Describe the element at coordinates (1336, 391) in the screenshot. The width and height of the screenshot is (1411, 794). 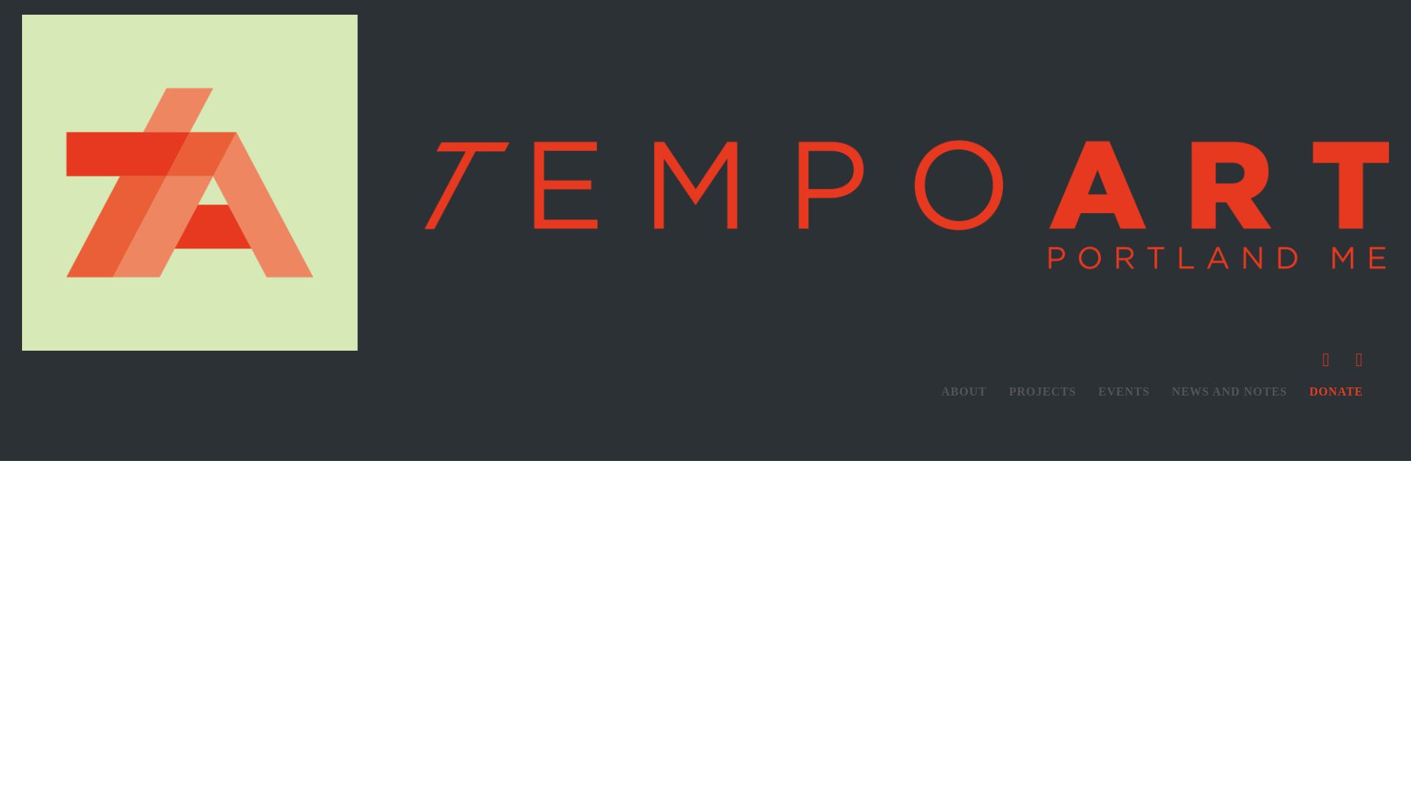
I see `DONATE` at that location.